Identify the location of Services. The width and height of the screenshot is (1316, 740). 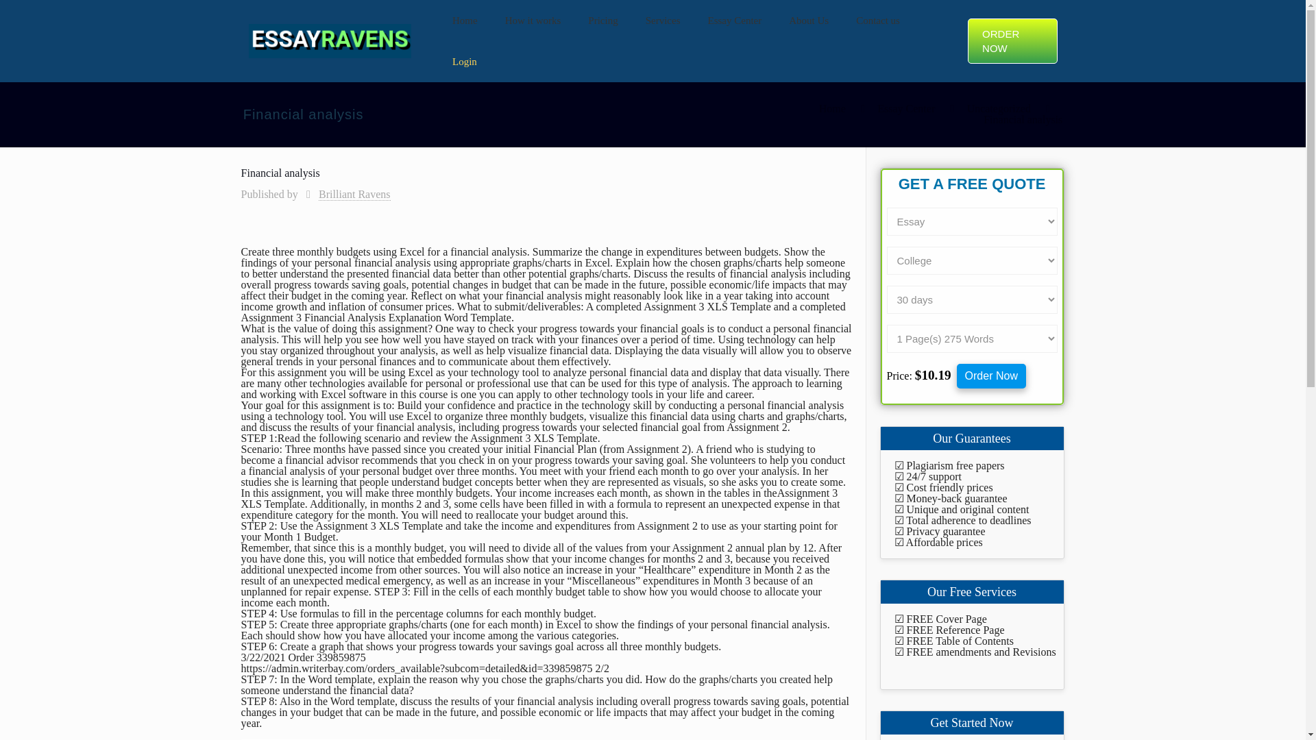
(663, 21).